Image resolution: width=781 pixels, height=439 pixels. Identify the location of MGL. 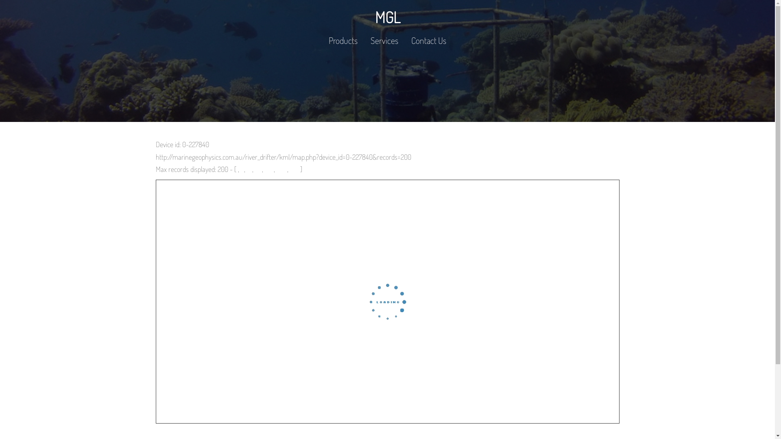
(387, 17).